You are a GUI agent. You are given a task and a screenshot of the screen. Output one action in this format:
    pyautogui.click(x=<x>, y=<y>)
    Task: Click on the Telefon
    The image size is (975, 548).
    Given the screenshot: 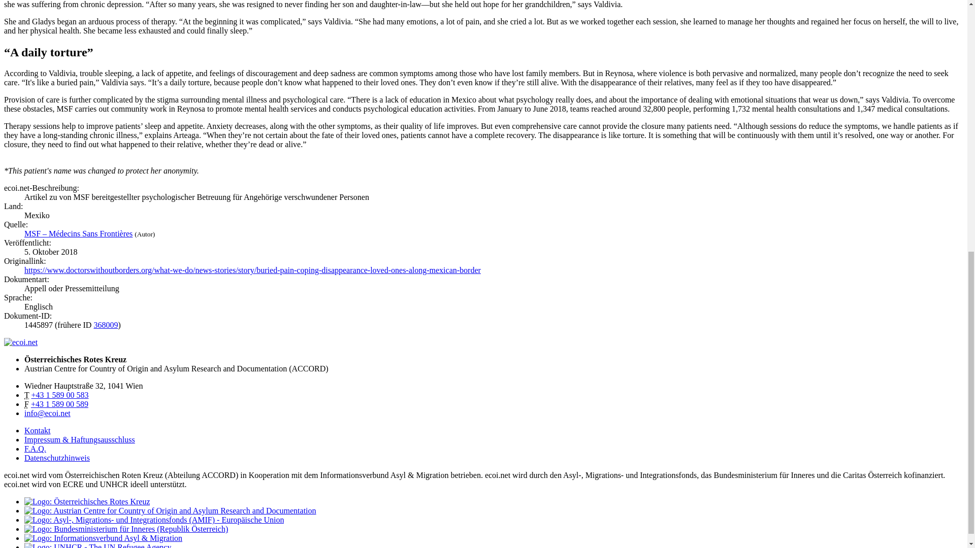 What is the action you would take?
    pyautogui.click(x=60, y=395)
    